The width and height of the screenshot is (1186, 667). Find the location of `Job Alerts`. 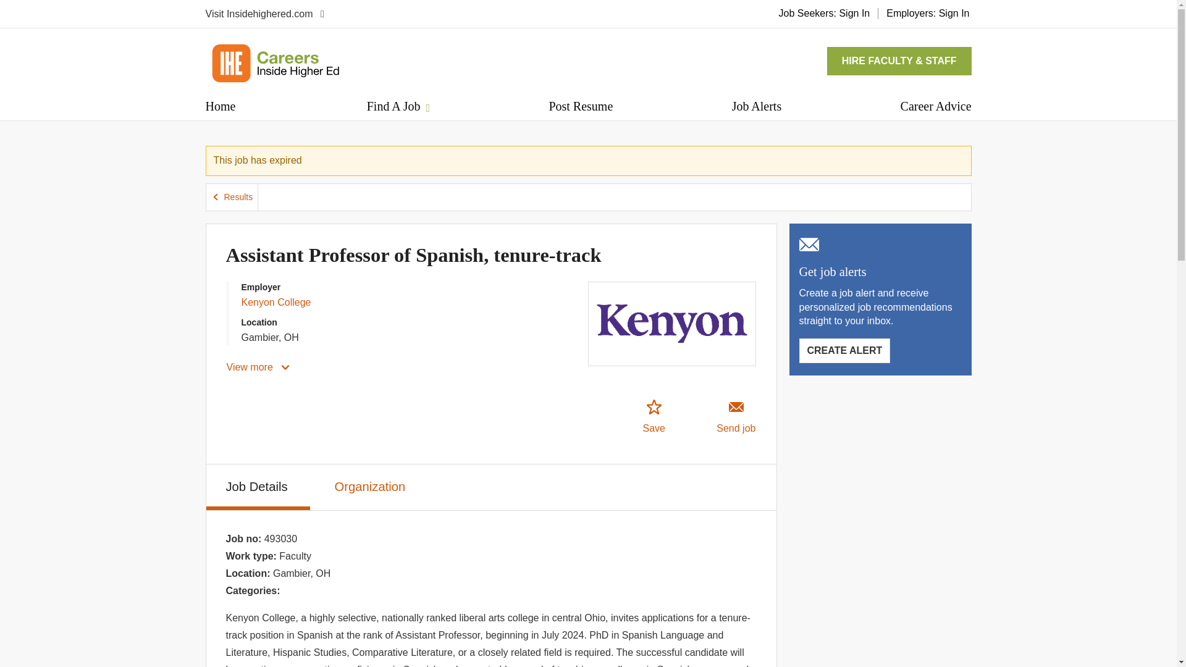

Job Alerts is located at coordinates (258, 487).